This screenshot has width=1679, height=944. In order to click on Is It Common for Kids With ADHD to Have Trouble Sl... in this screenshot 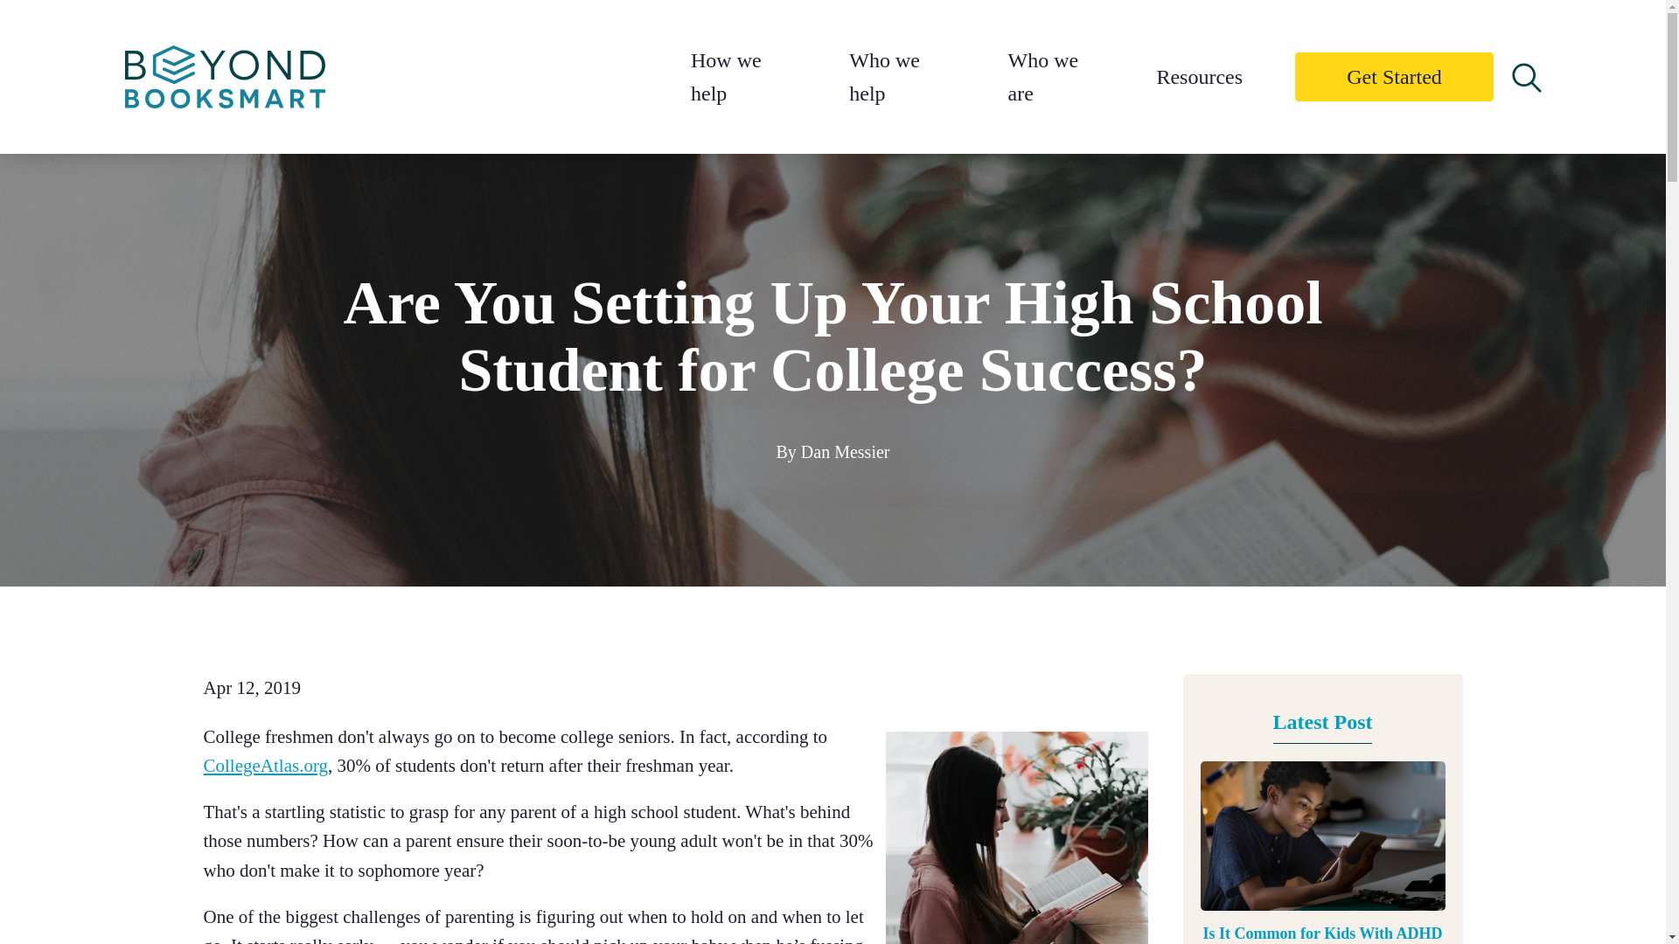, I will do `click(1322, 934)`.